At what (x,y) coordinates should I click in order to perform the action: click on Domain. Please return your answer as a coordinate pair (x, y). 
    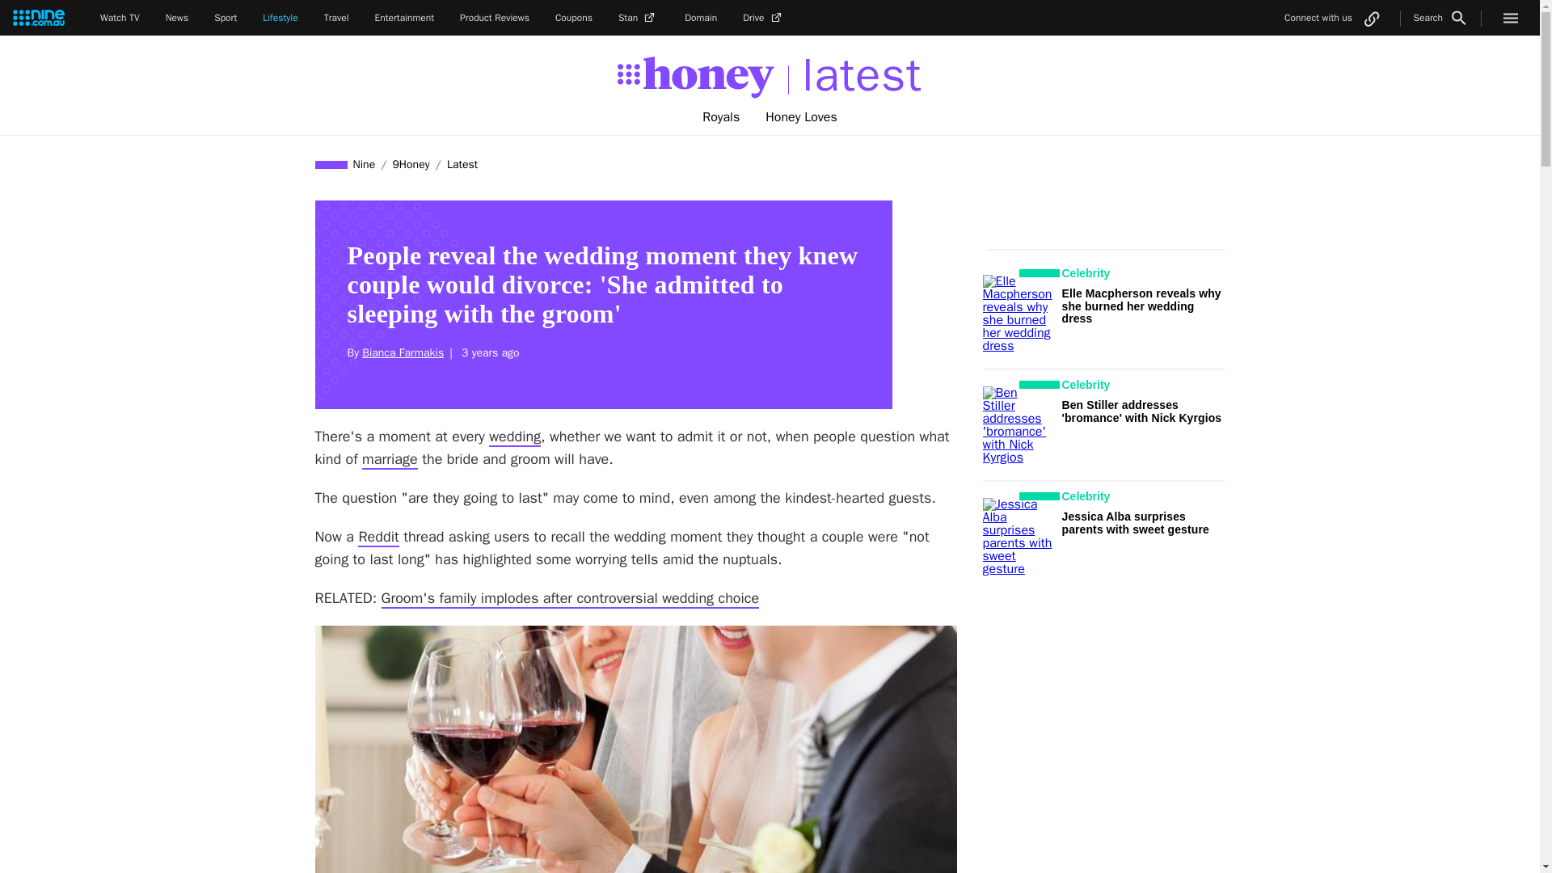
    Looking at the image, I should click on (700, 18).